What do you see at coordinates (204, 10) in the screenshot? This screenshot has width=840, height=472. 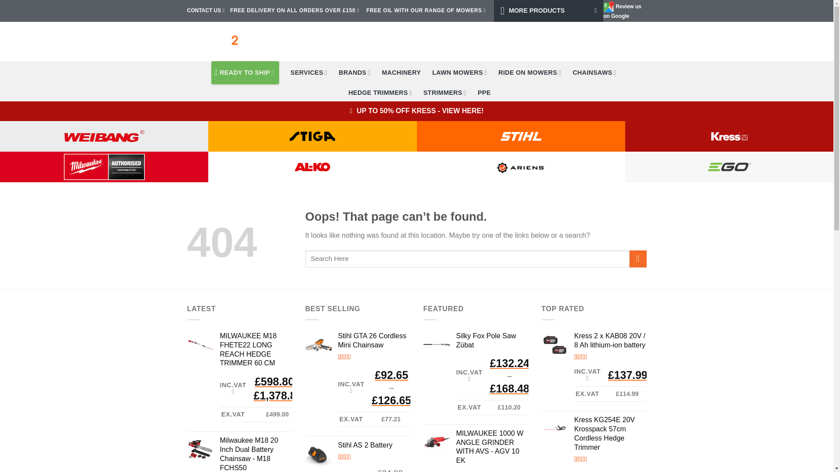 I see `CONTACT US` at bounding box center [204, 10].